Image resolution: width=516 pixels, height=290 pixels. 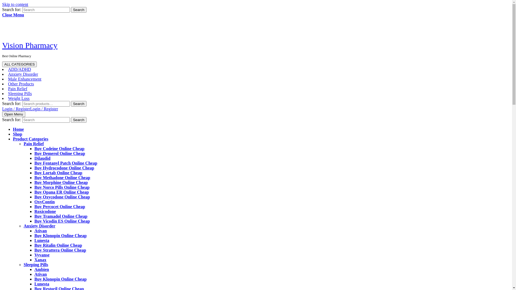 I want to click on Buy Fentanyl Patch Online Cheap, so click(x=66, y=163).